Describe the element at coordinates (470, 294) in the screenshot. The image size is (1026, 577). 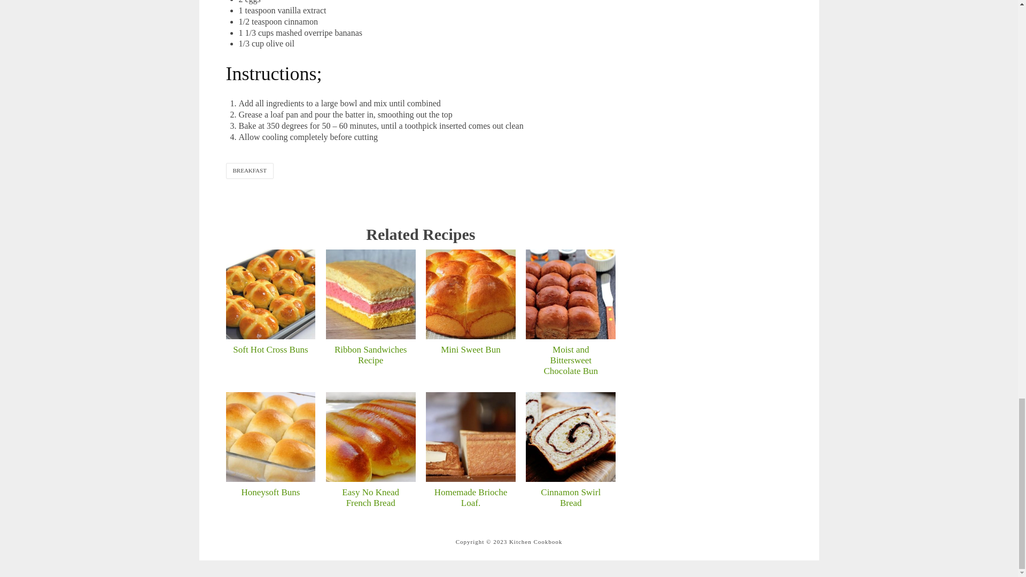
I see `Mini Sweet Bun` at that location.